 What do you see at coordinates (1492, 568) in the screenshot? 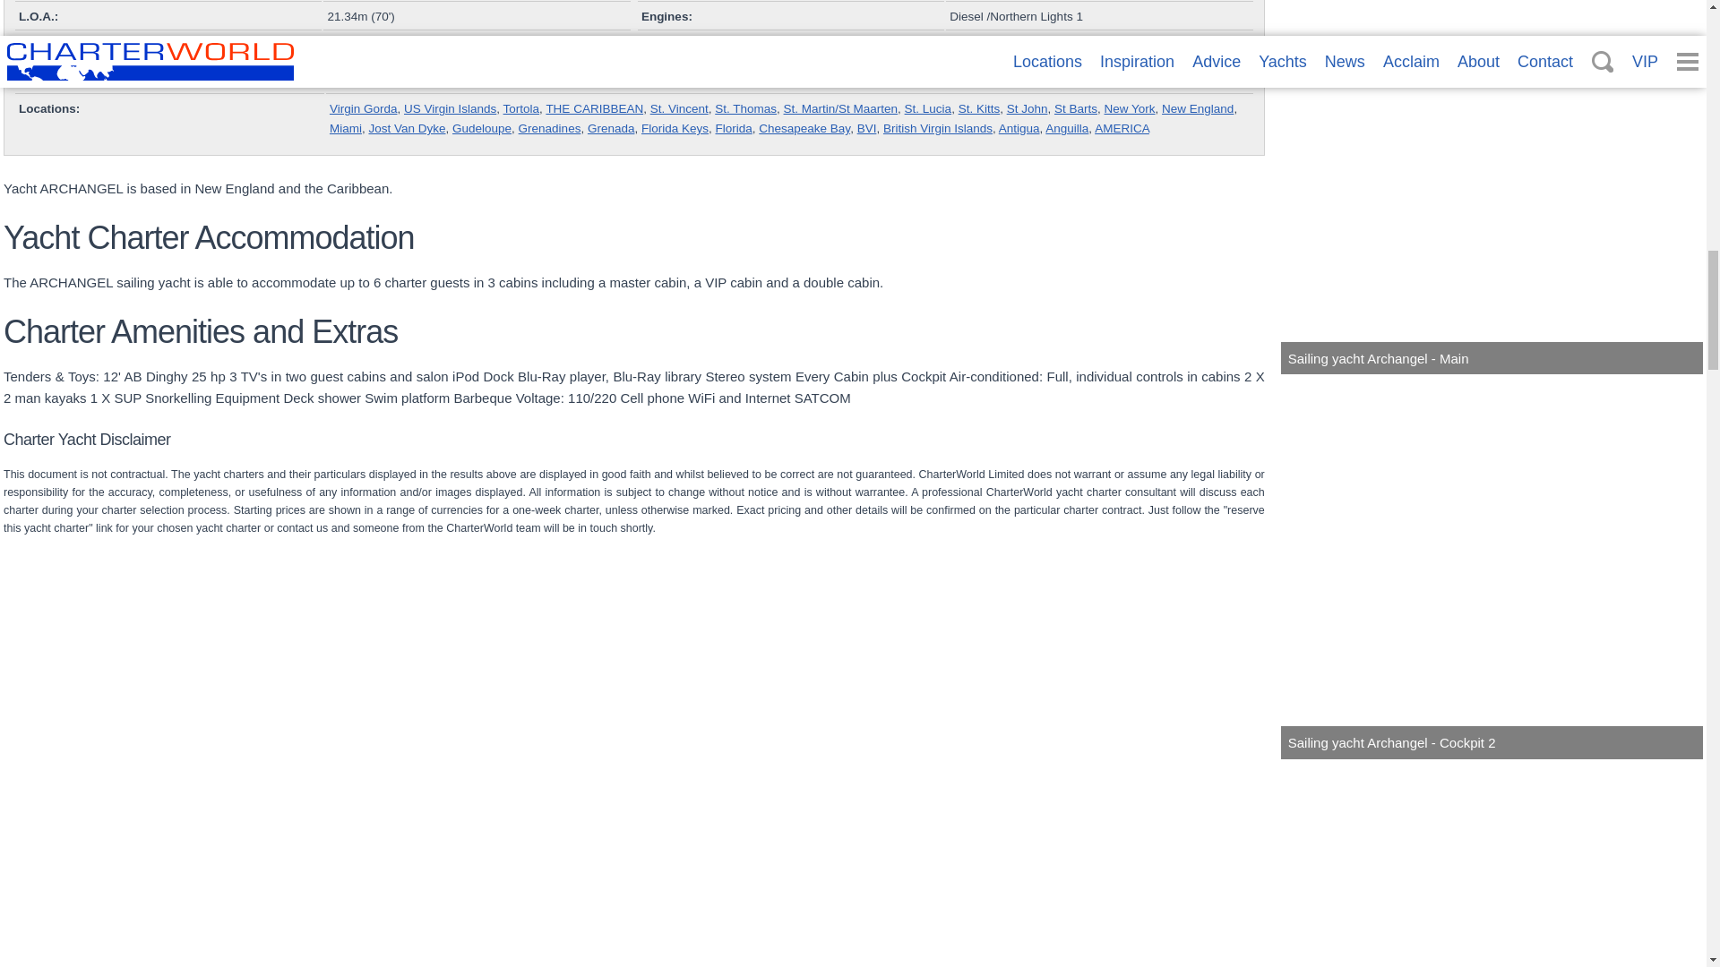
I see `Sailing yacht Archangel -  Cockpit 2` at bounding box center [1492, 568].